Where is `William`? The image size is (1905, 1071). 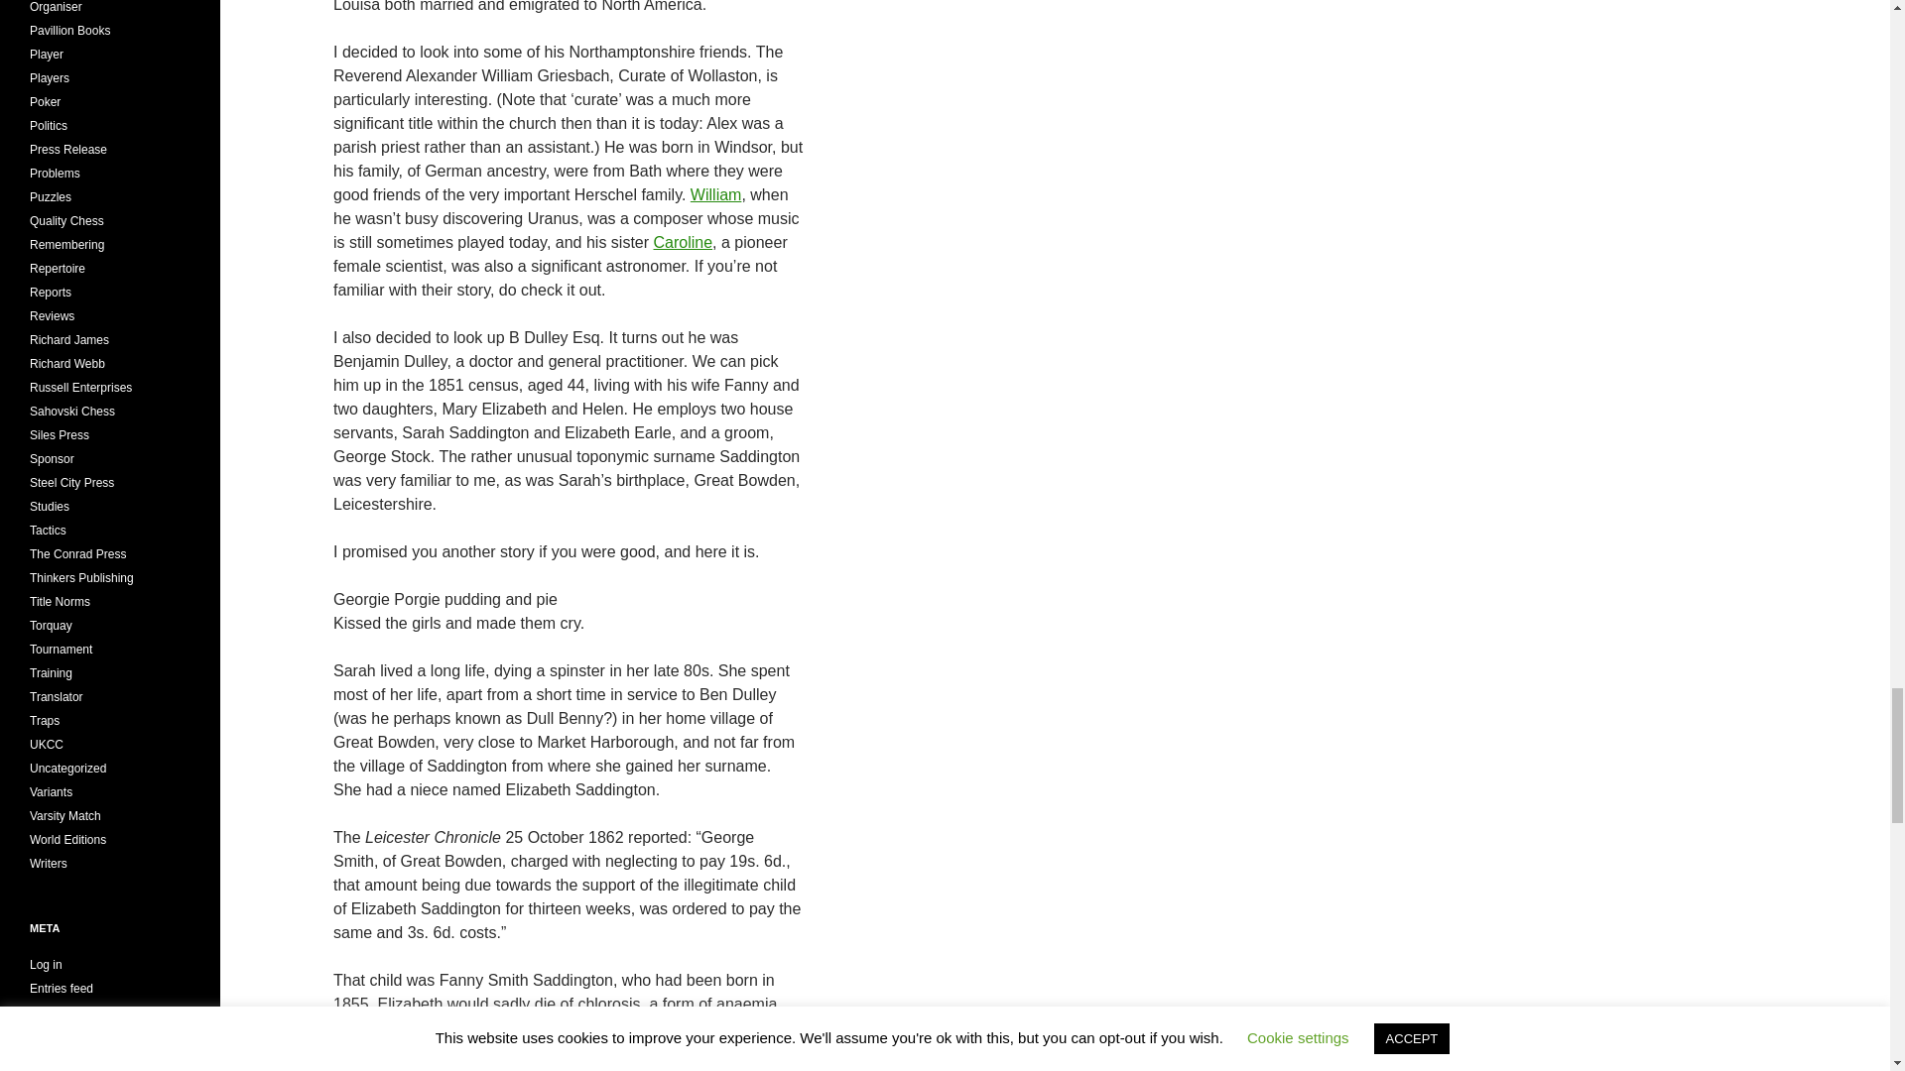
William is located at coordinates (716, 194).